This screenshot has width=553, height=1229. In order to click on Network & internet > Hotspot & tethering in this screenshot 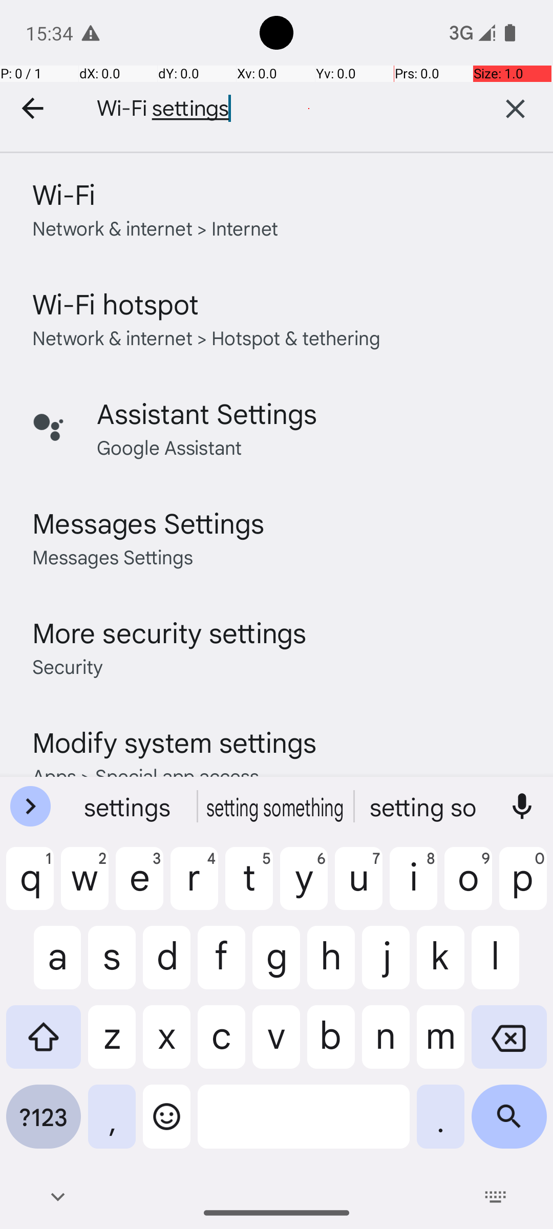, I will do `click(207, 337)`.